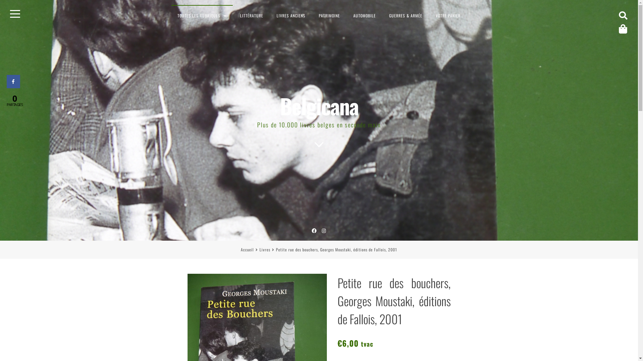 This screenshot has height=361, width=643. Describe the element at coordinates (247, 249) in the screenshot. I see `Accueil` at that location.